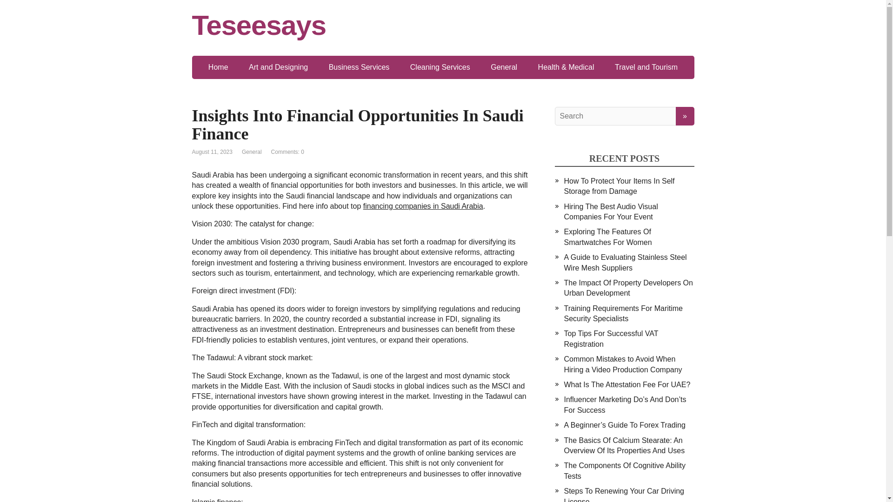 This screenshot has width=893, height=502. I want to click on Cleaning Services, so click(440, 67).